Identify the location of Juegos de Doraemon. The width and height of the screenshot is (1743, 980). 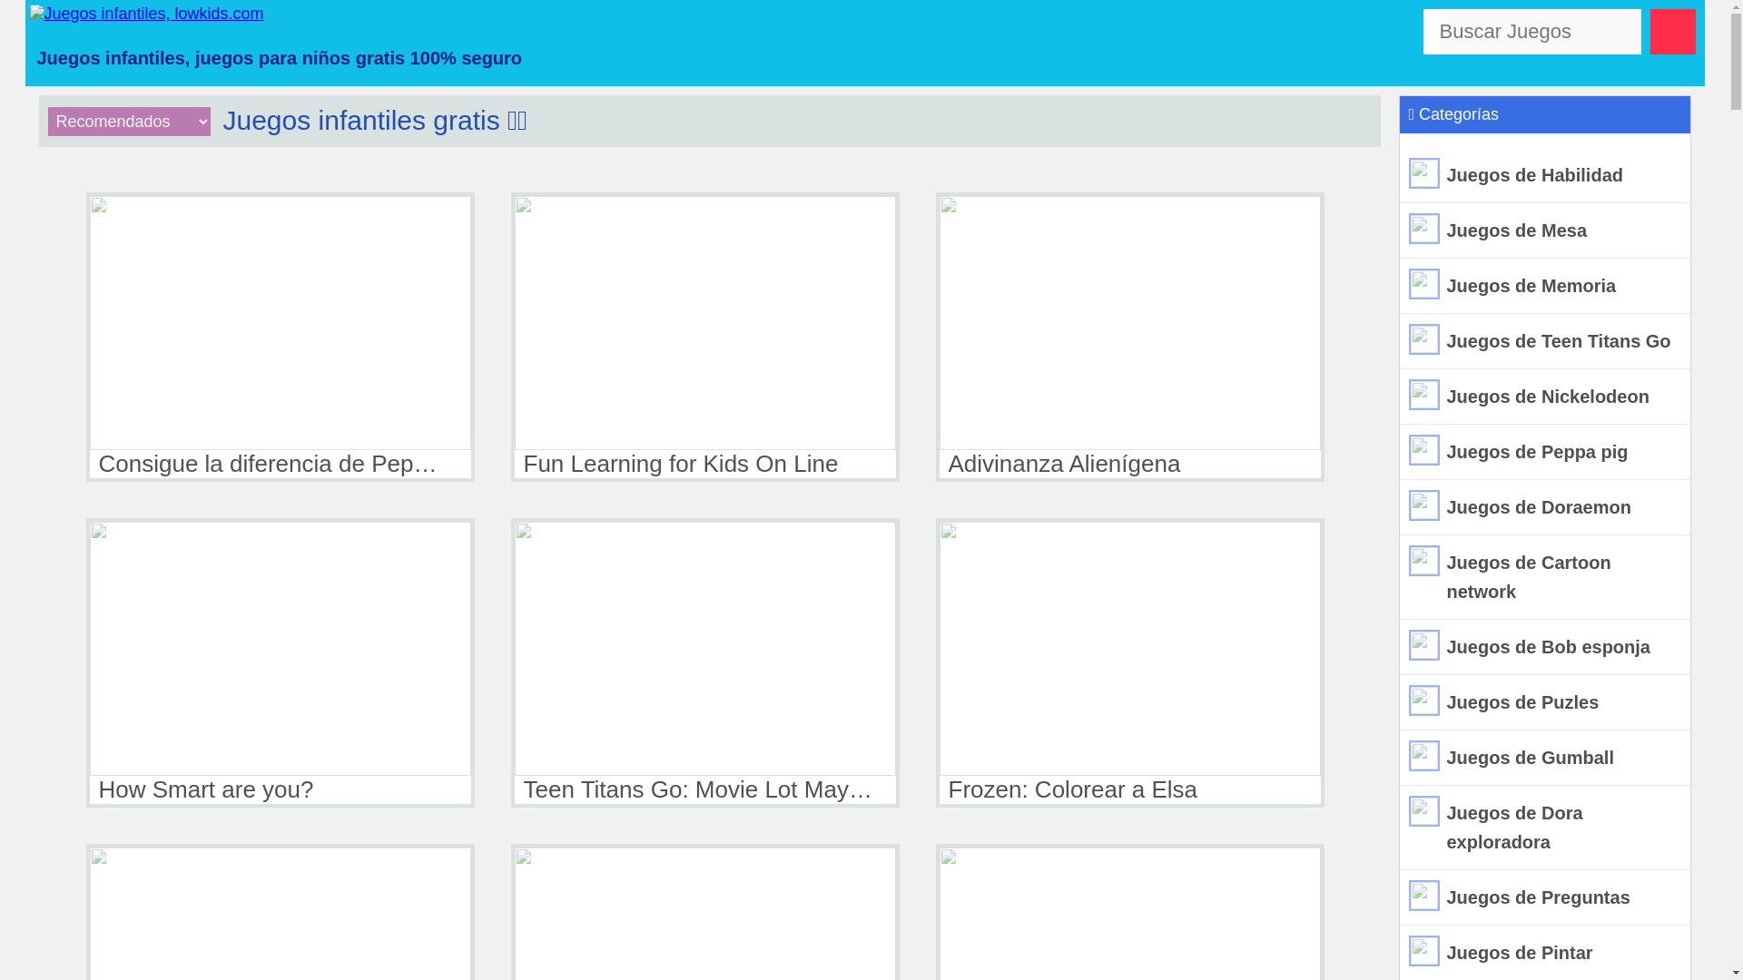
(1545, 507).